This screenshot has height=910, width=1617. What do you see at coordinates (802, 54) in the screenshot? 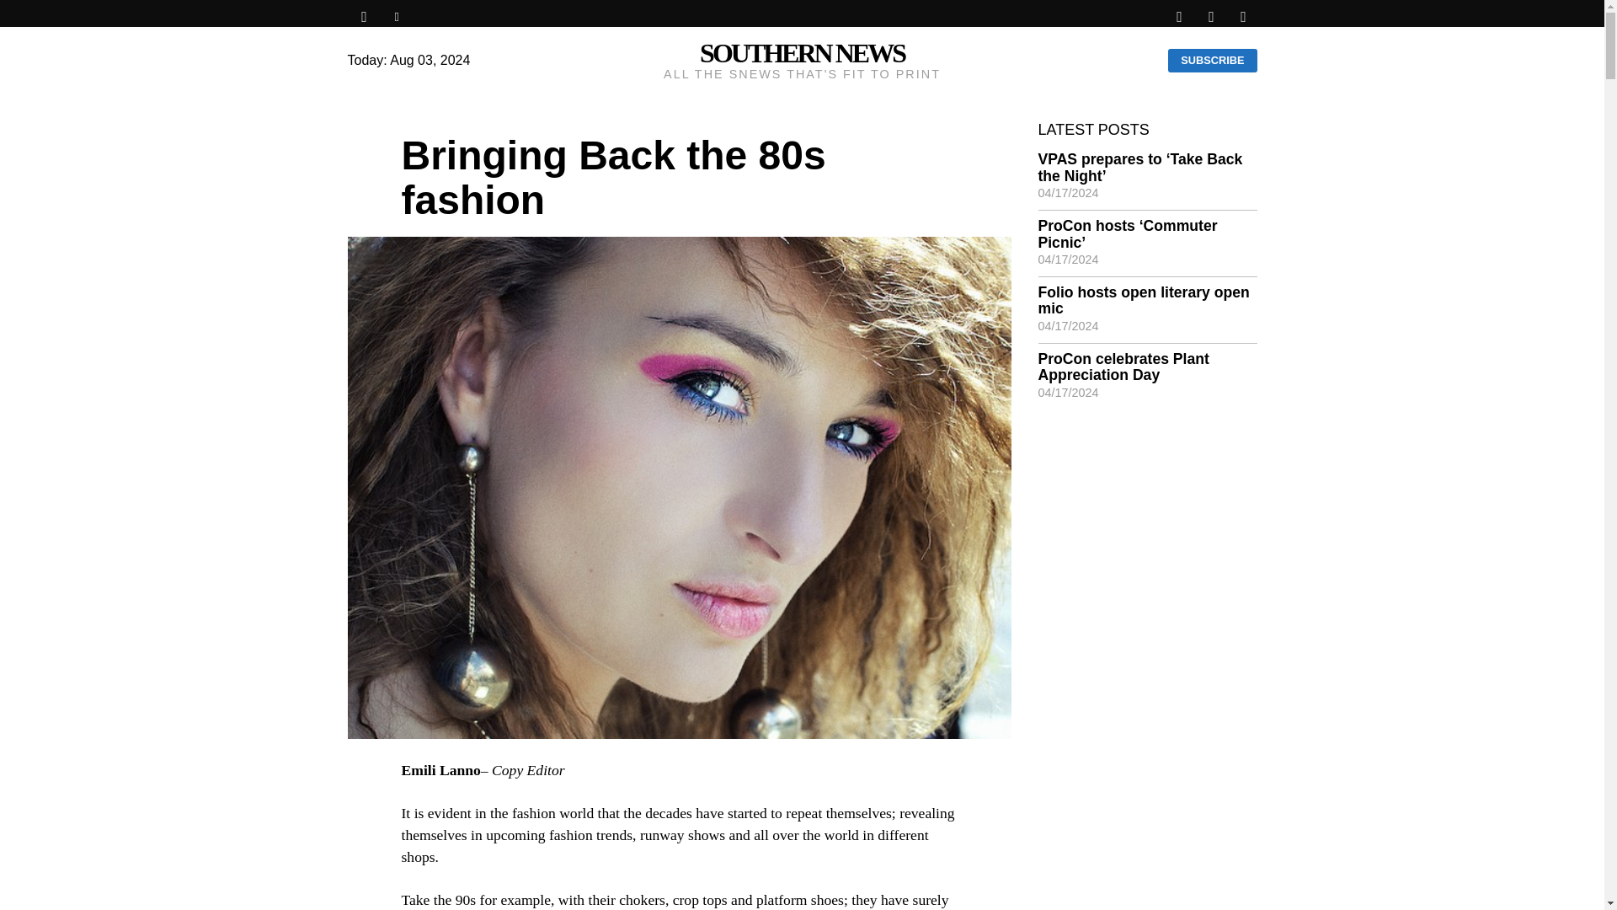
I see `SOUTHERN NEWS` at bounding box center [802, 54].